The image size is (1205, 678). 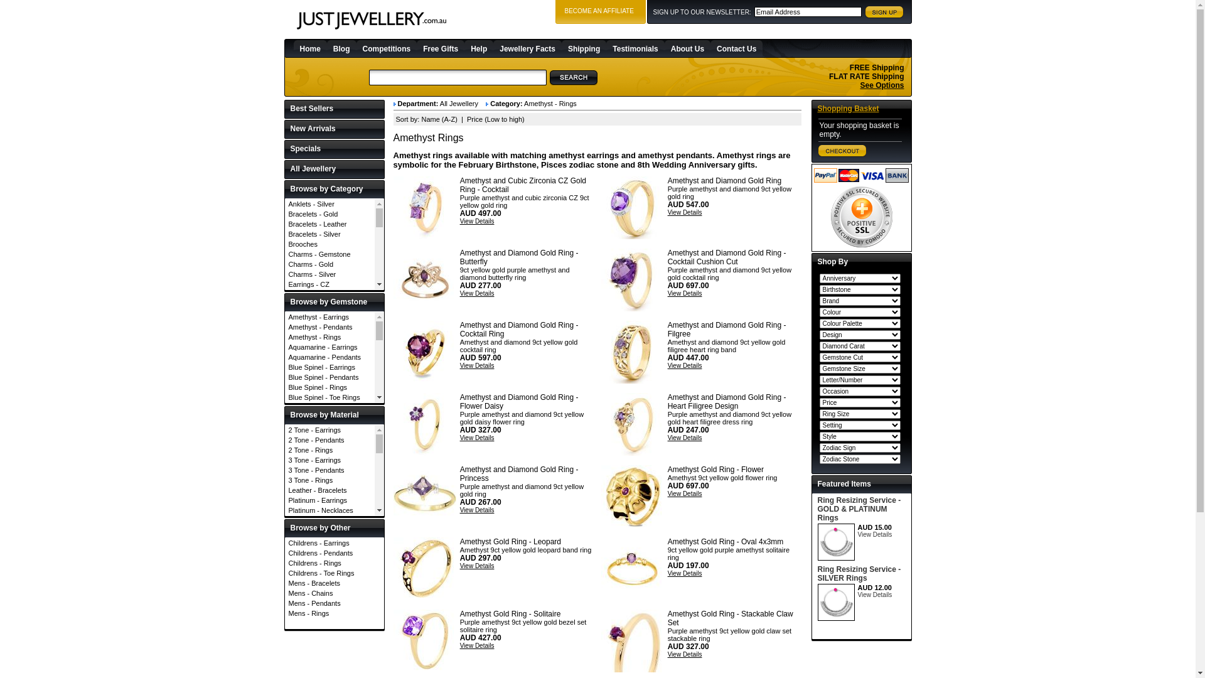 What do you see at coordinates (685, 574) in the screenshot?
I see `View Details` at bounding box center [685, 574].